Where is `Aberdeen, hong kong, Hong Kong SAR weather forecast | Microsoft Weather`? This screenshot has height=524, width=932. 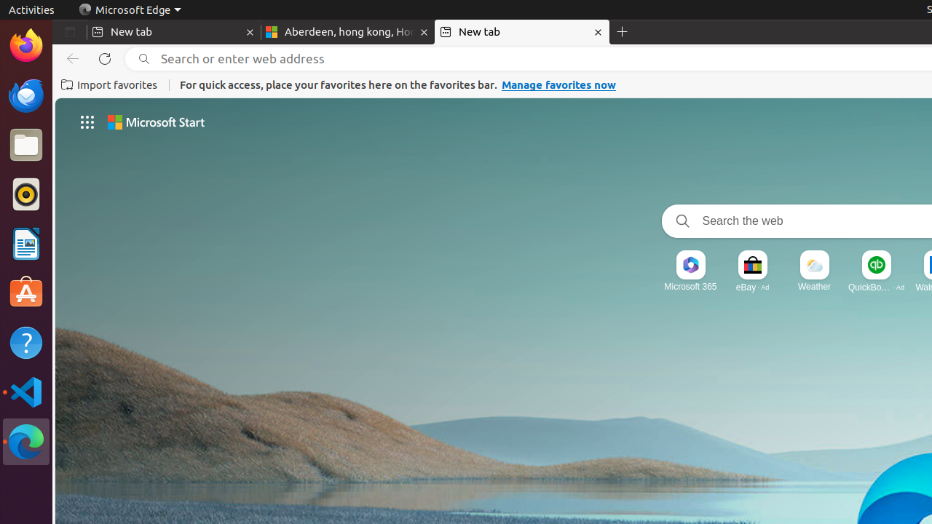 Aberdeen, hong kong, Hong Kong SAR weather forecast | Microsoft Weather is located at coordinates (348, 32).